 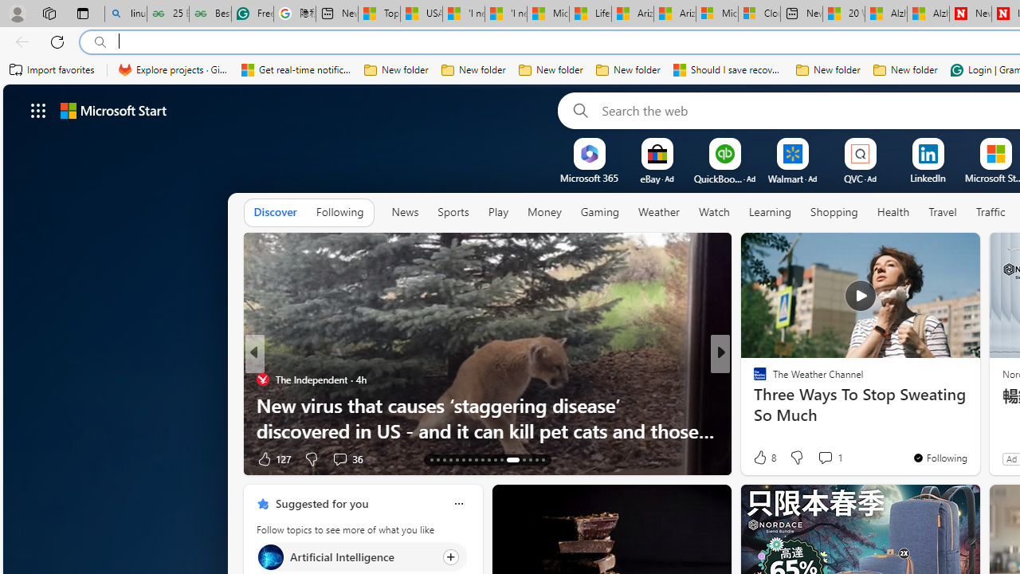 What do you see at coordinates (489, 459) in the screenshot?
I see `AutomationID: tab-22` at bounding box center [489, 459].